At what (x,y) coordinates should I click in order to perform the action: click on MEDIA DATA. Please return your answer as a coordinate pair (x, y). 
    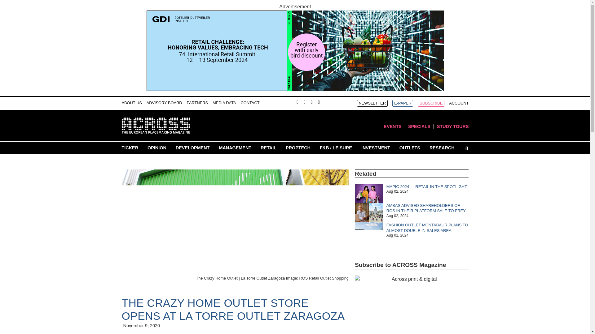
    Looking at the image, I should click on (224, 103).